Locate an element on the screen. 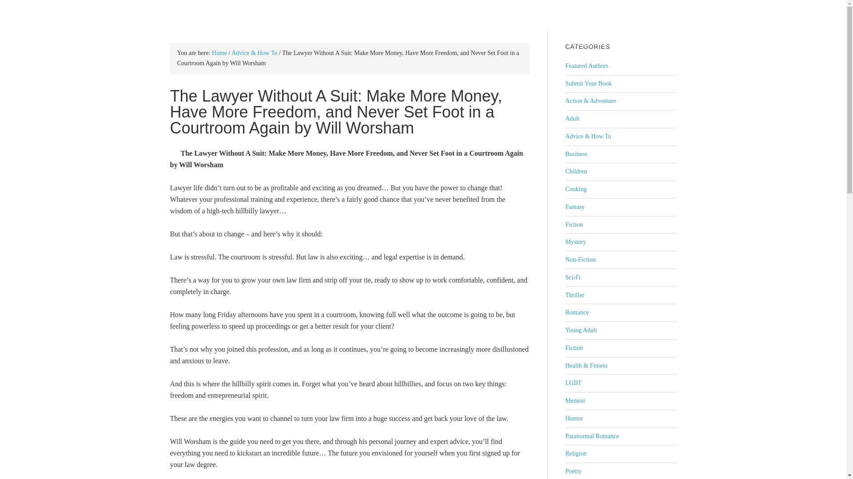 The width and height of the screenshot is (853, 479). Sci-Fi is located at coordinates (572, 277).